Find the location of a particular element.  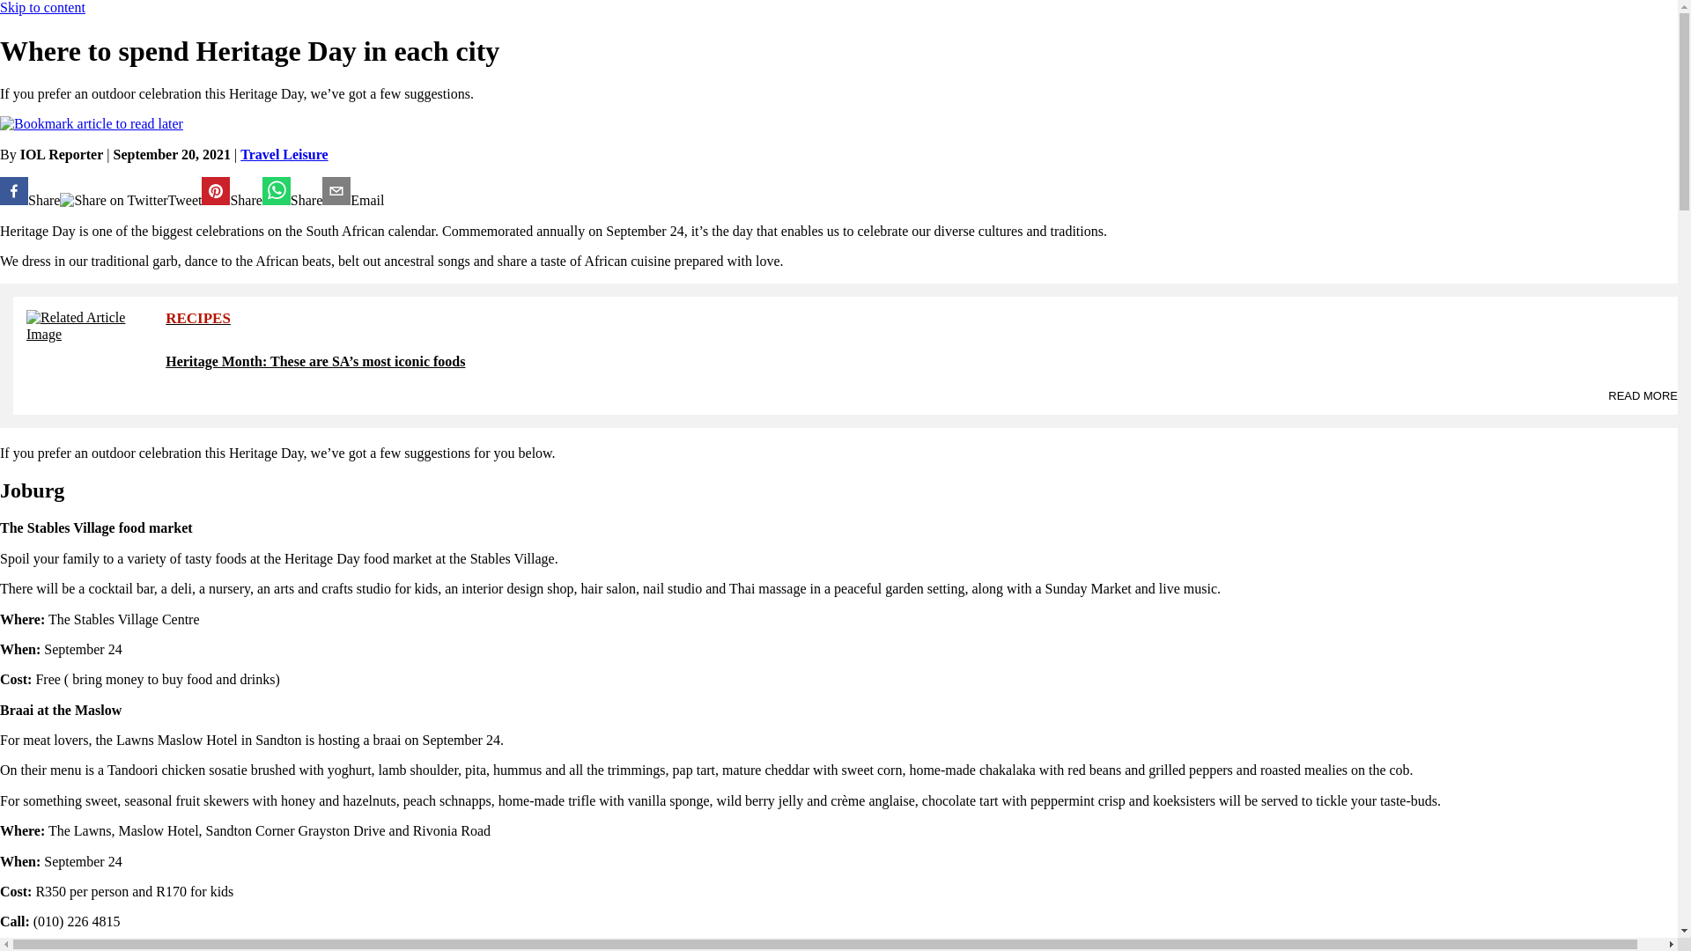

Share is located at coordinates (292, 192).